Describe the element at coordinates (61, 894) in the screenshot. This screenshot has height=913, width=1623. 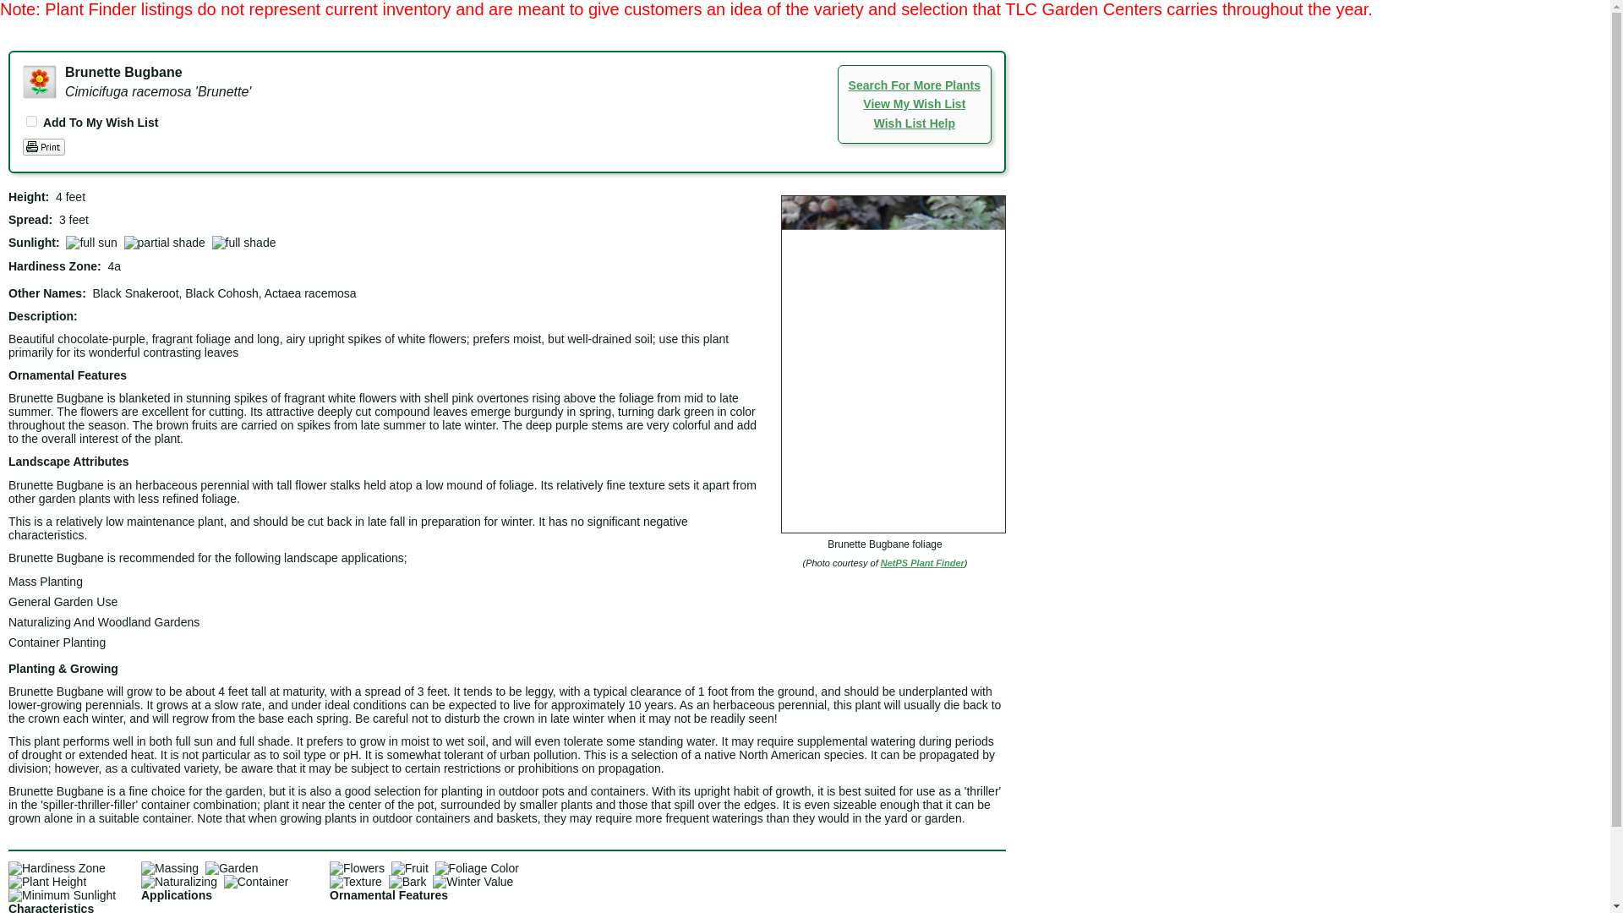
I see `Minimum Sunlight` at that location.